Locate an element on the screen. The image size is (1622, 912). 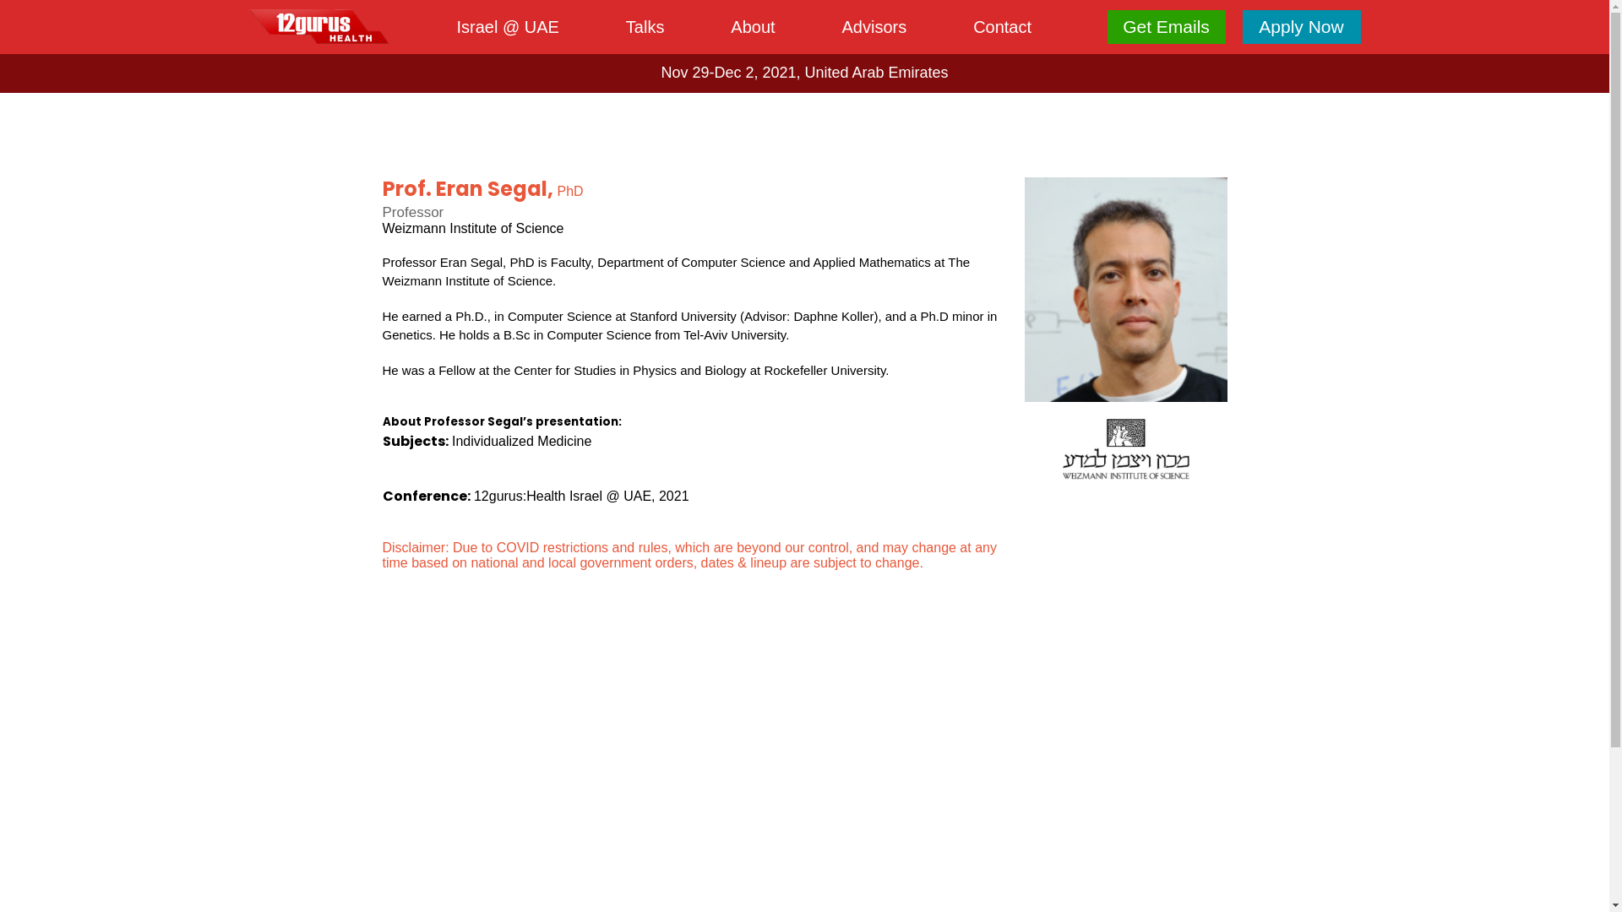
Apply Now is located at coordinates (1301, 27).